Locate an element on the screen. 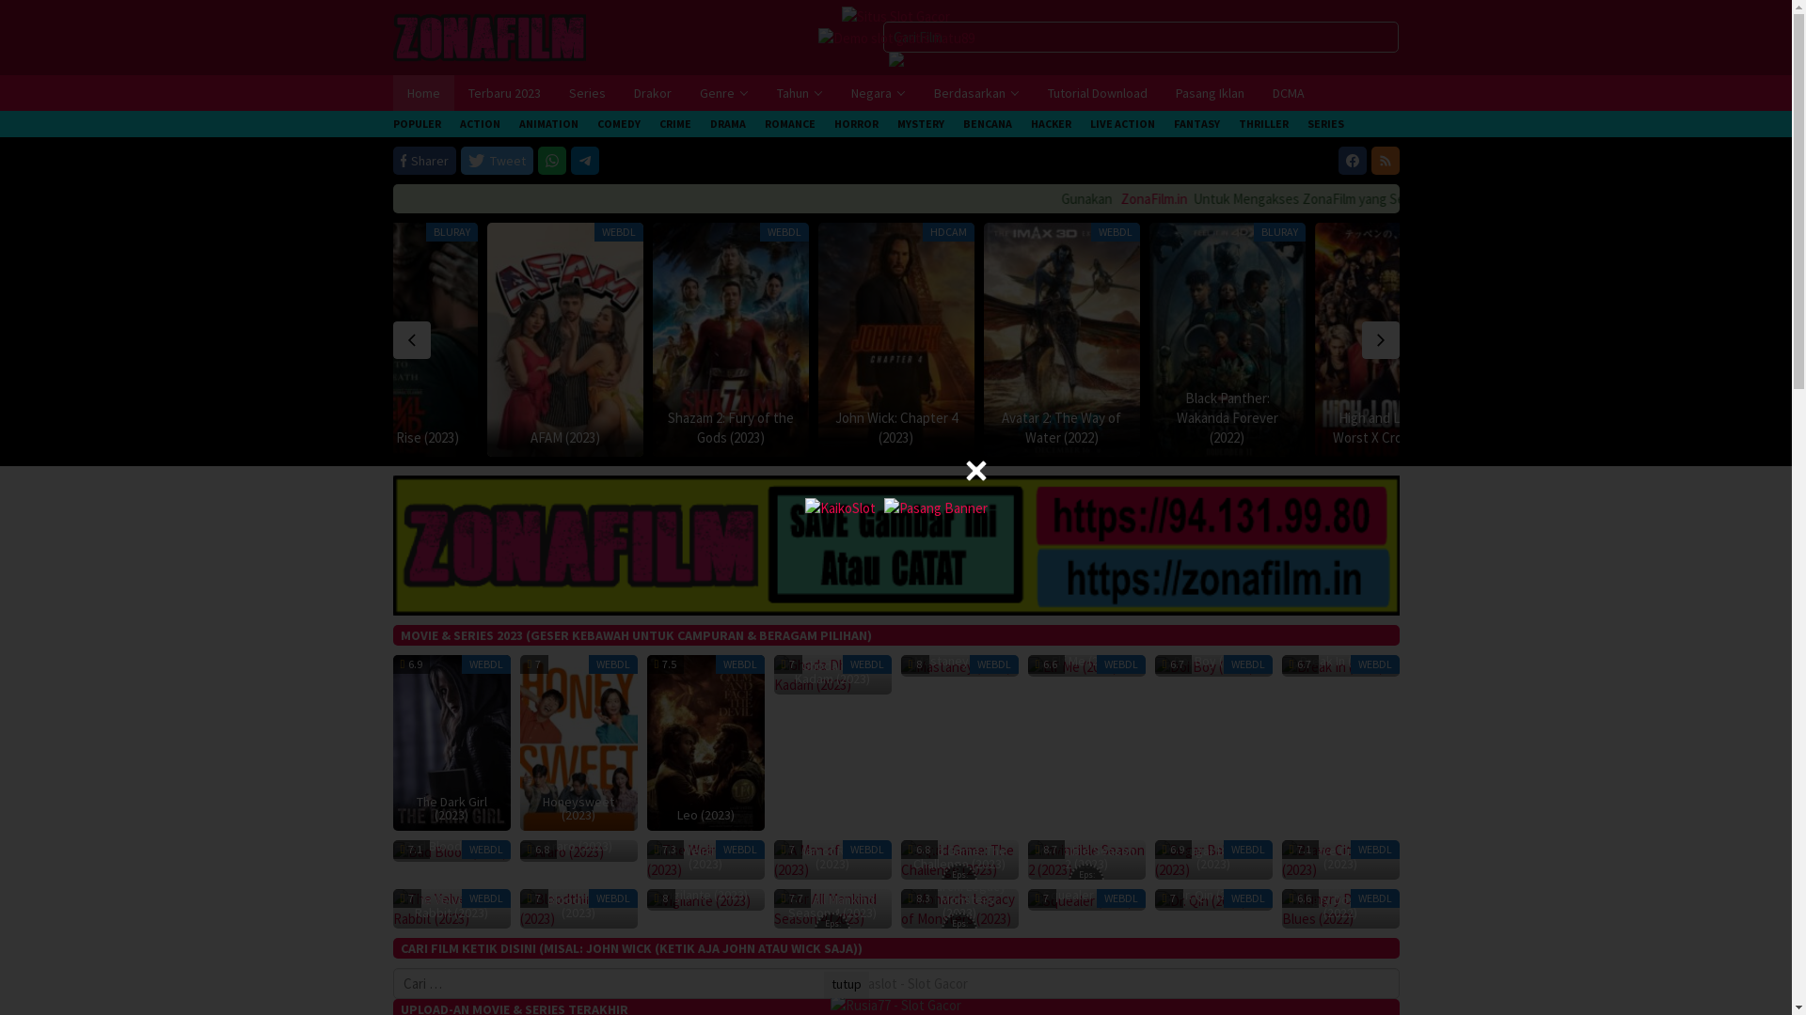 The height and width of the screenshot is (1015, 1806). Brave Citizen (2023) is located at coordinates (1339, 859).